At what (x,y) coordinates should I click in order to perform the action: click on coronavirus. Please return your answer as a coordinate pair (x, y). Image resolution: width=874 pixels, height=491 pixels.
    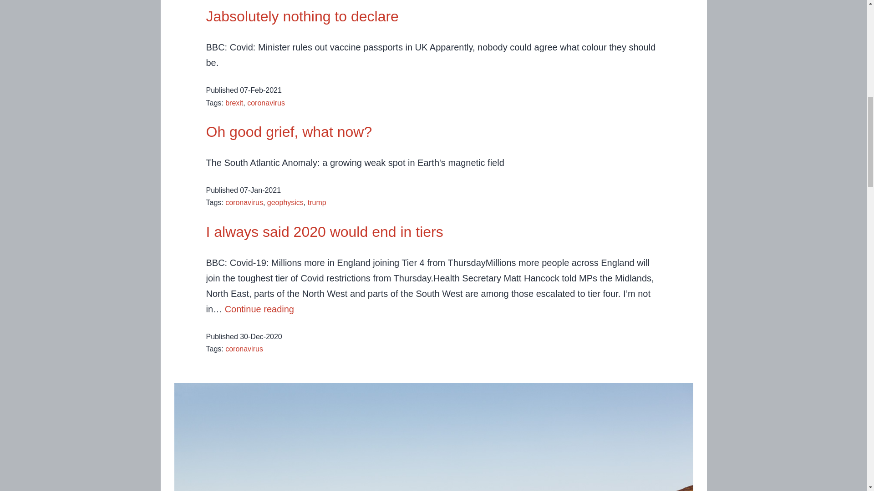
    Looking at the image, I should click on (244, 349).